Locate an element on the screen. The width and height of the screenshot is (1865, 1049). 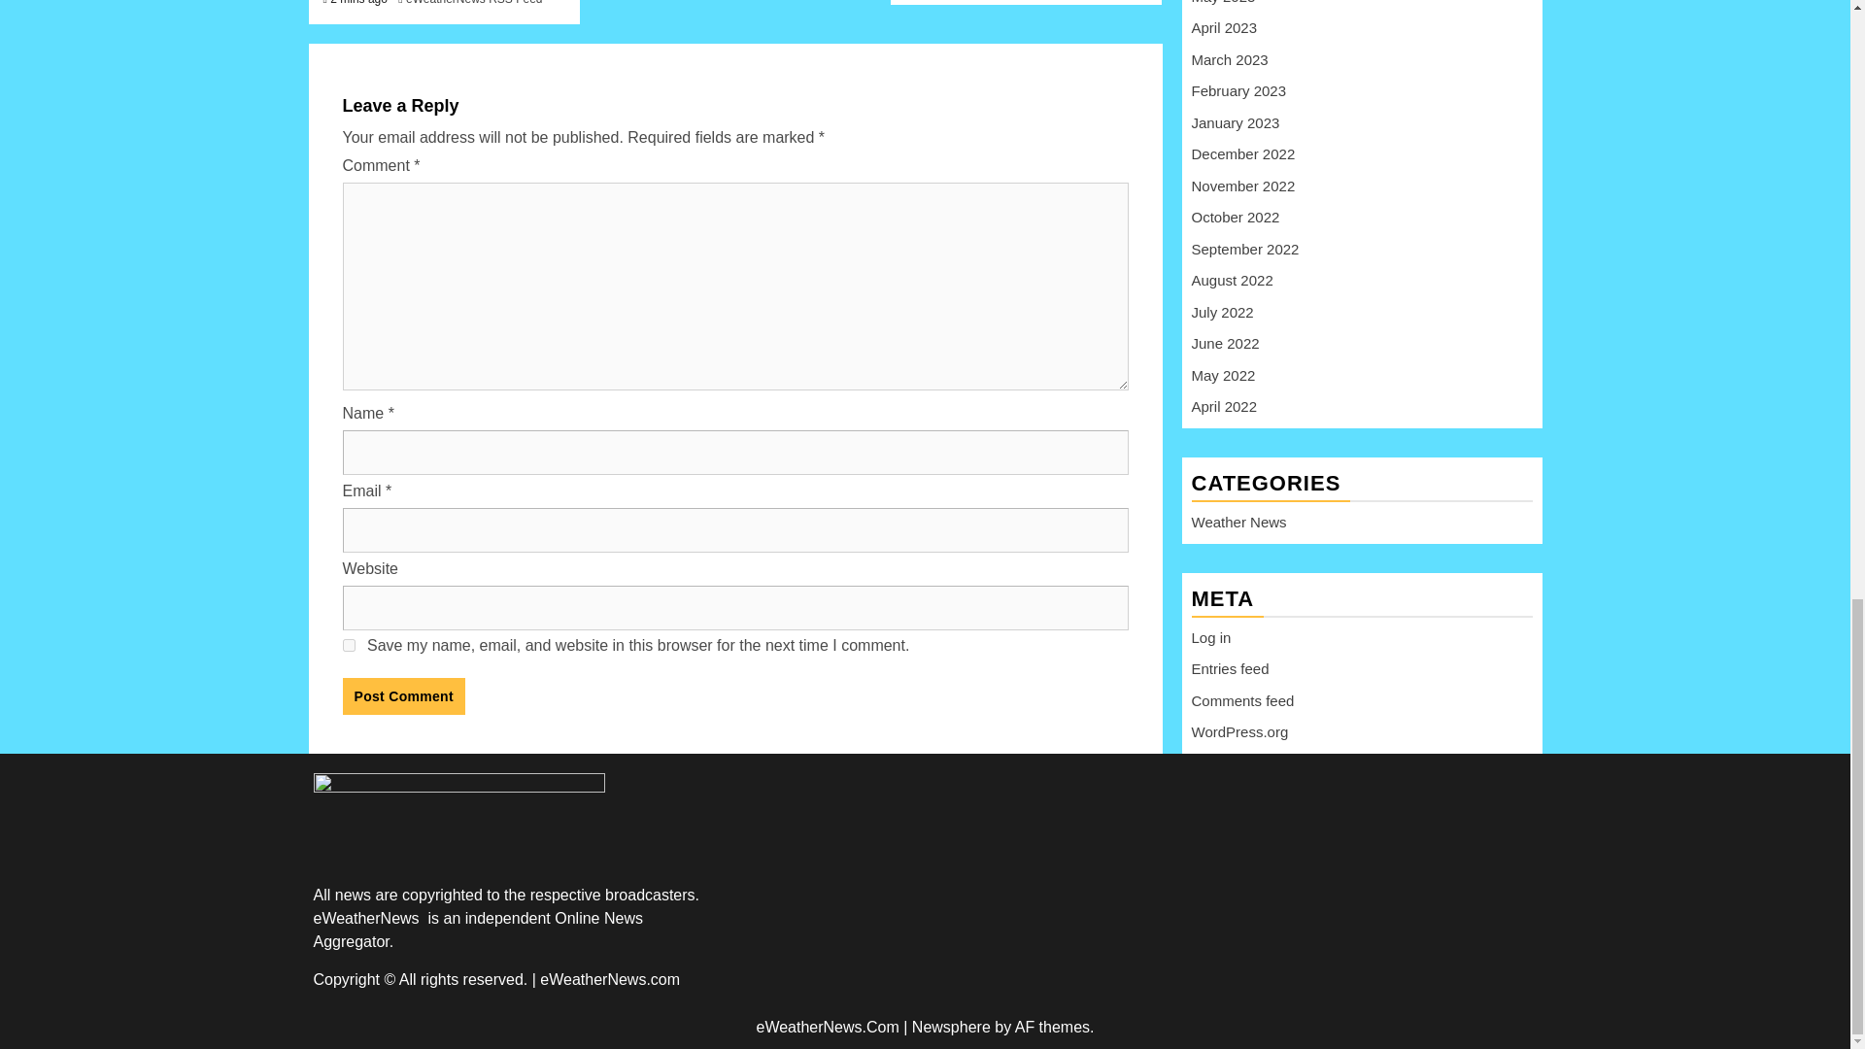
eWeatherNews RSS Feed is located at coordinates (474, 3).